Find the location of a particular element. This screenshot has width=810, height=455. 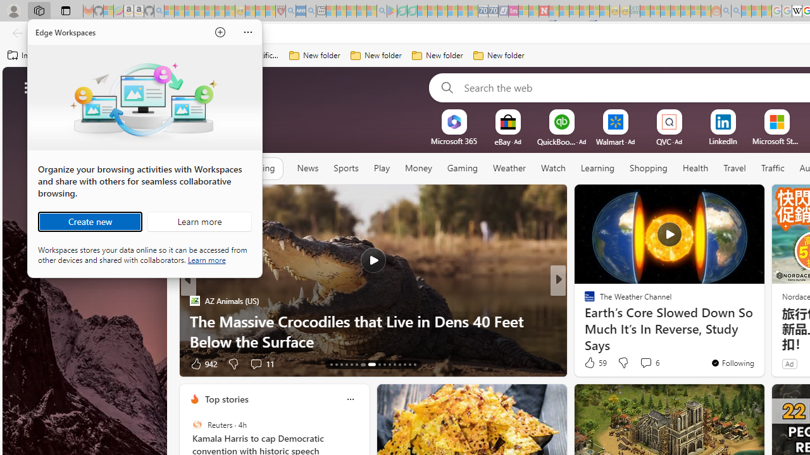

Target page - Wikipedia is located at coordinates (797, 11).